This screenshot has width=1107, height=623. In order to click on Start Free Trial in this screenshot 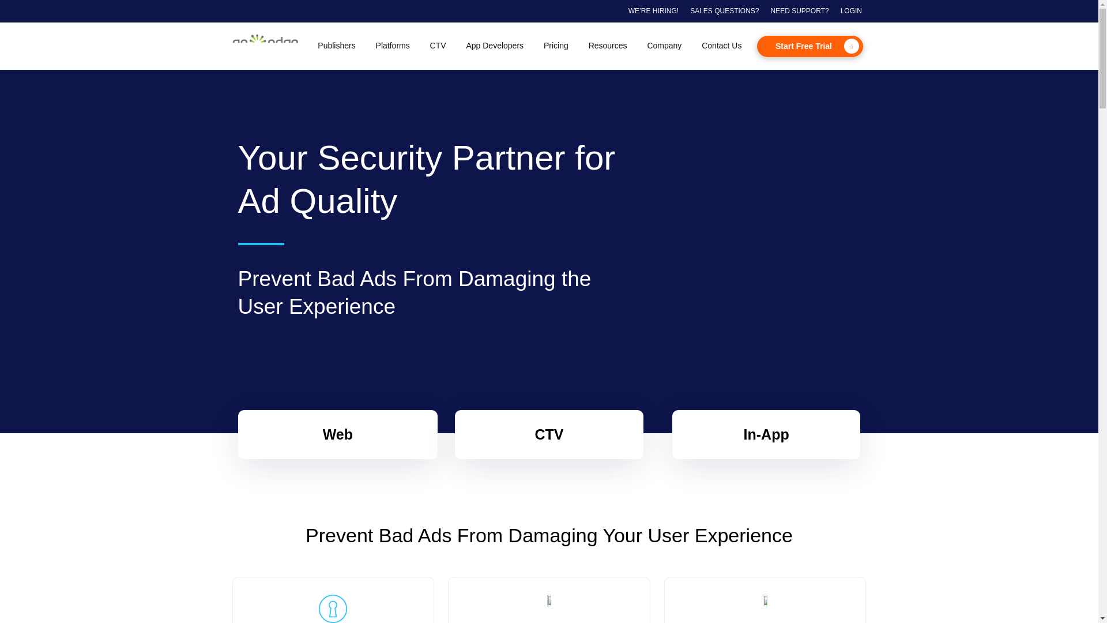, I will do `click(810, 46)`.